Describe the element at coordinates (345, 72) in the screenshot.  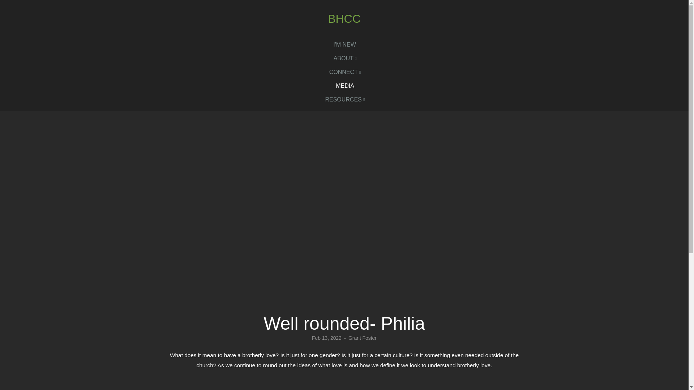
I see `CONNECT ` at that location.